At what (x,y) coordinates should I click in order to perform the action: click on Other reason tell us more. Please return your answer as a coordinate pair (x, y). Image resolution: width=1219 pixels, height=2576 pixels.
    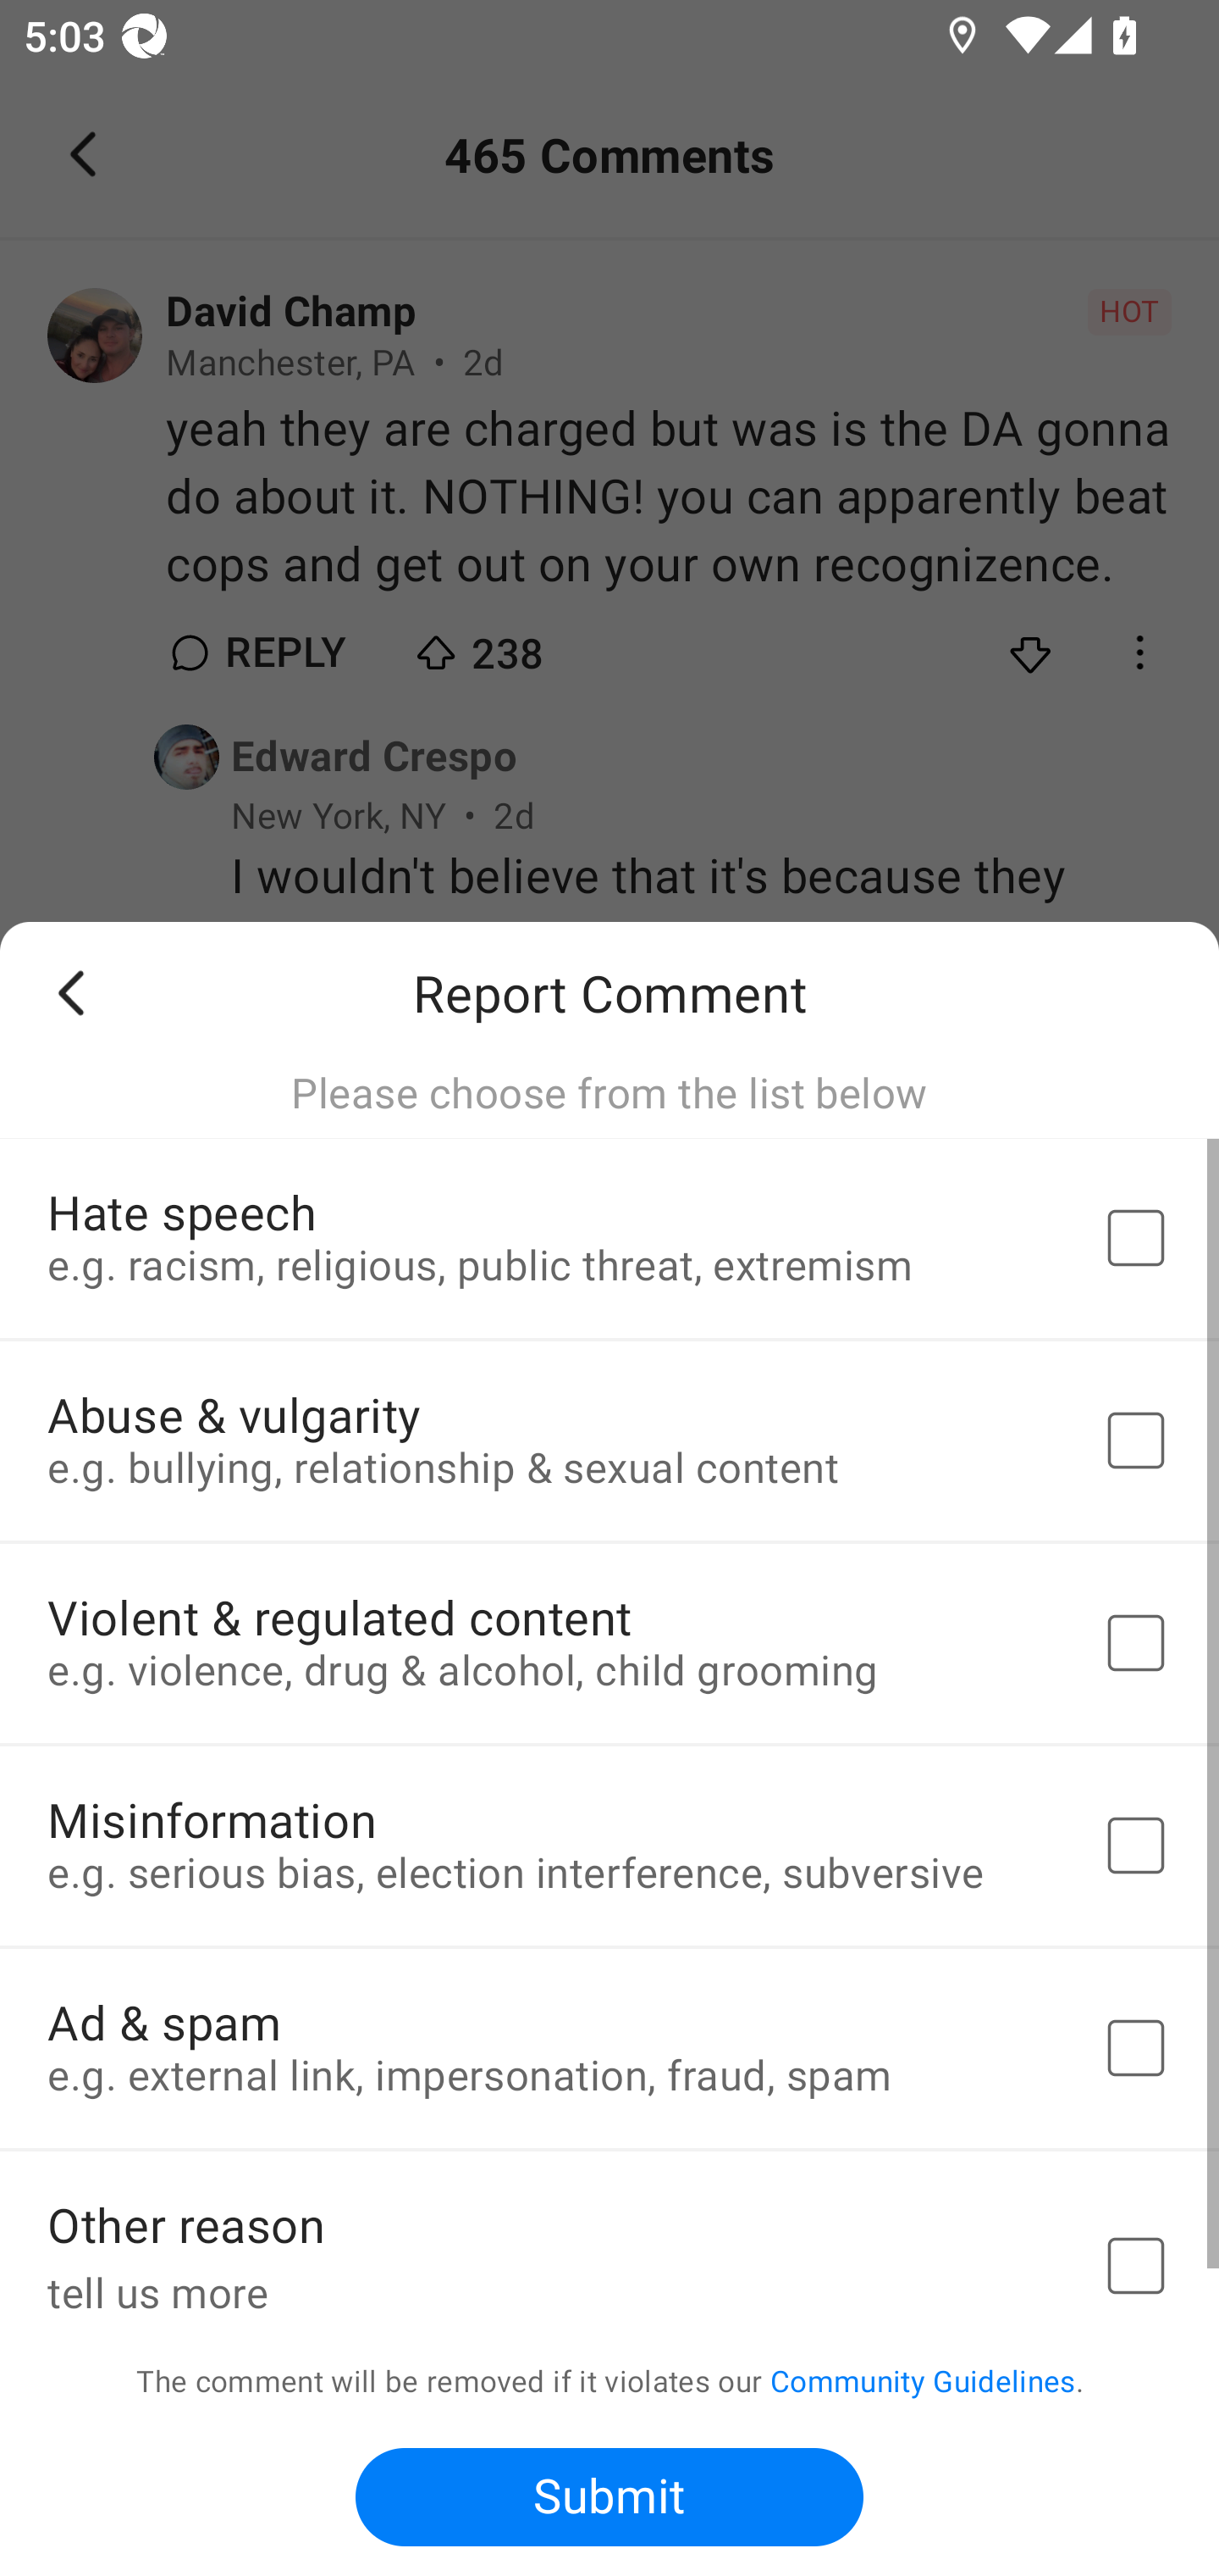
    Looking at the image, I should click on (609, 2239).